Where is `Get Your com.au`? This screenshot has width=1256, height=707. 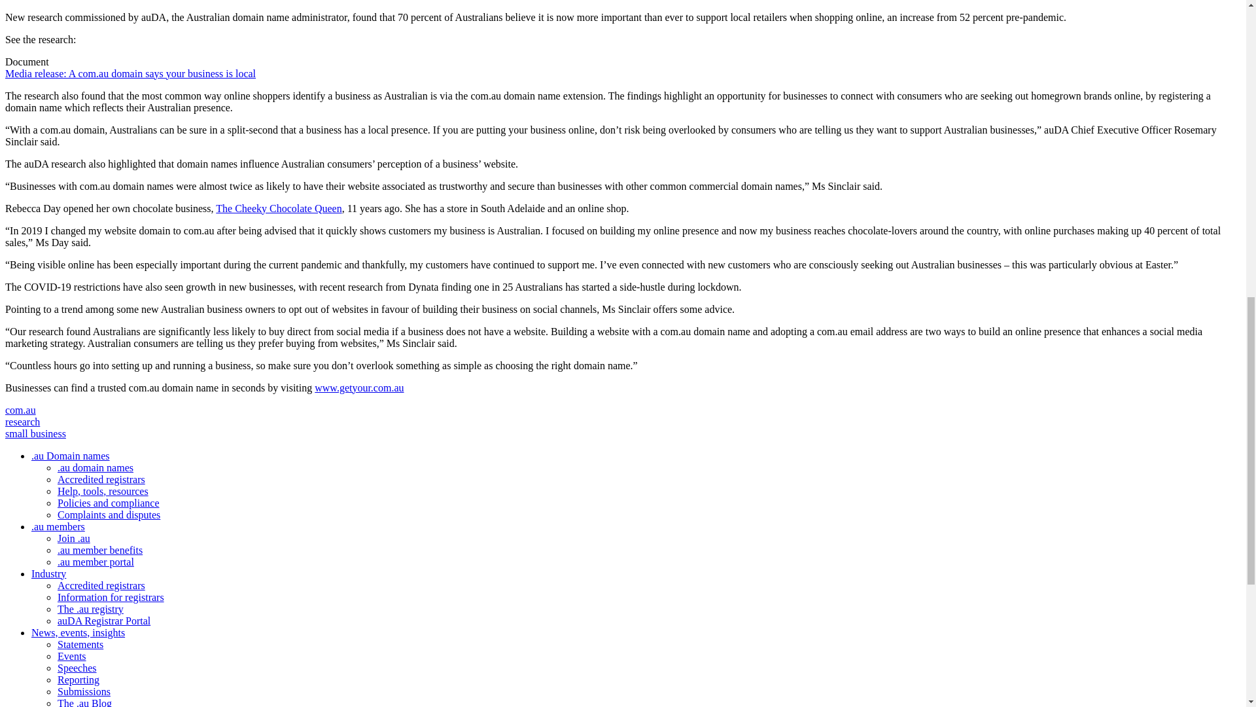
Get Your com.au is located at coordinates (358, 388).